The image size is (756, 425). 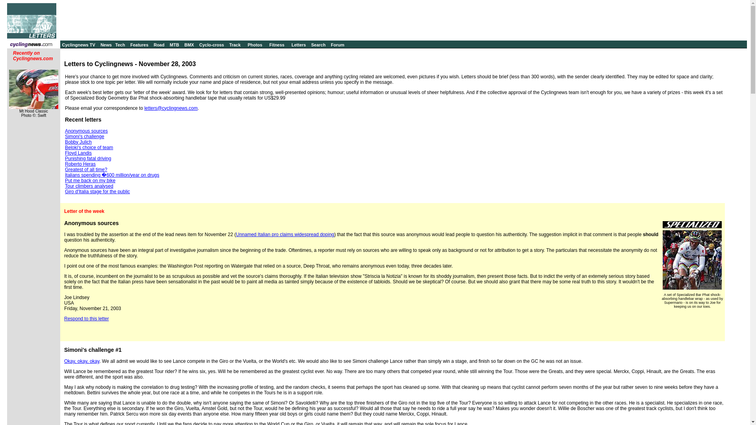 What do you see at coordinates (80, 164) in the screenshot?
I see `Roberto Heras` at bounding box center [80, 164].